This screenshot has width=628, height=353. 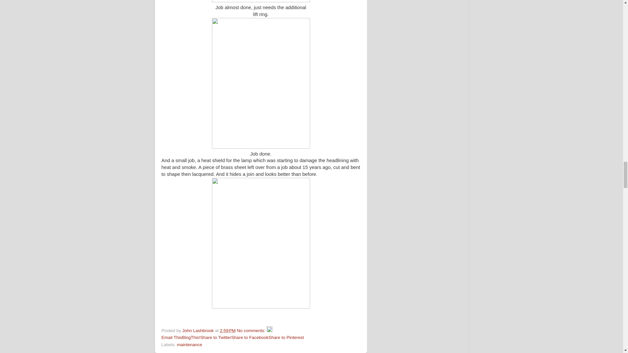 What do you see at coordinates (198, 331) in the screenshot?
I see `author profile` at bounding box center [198, 331].